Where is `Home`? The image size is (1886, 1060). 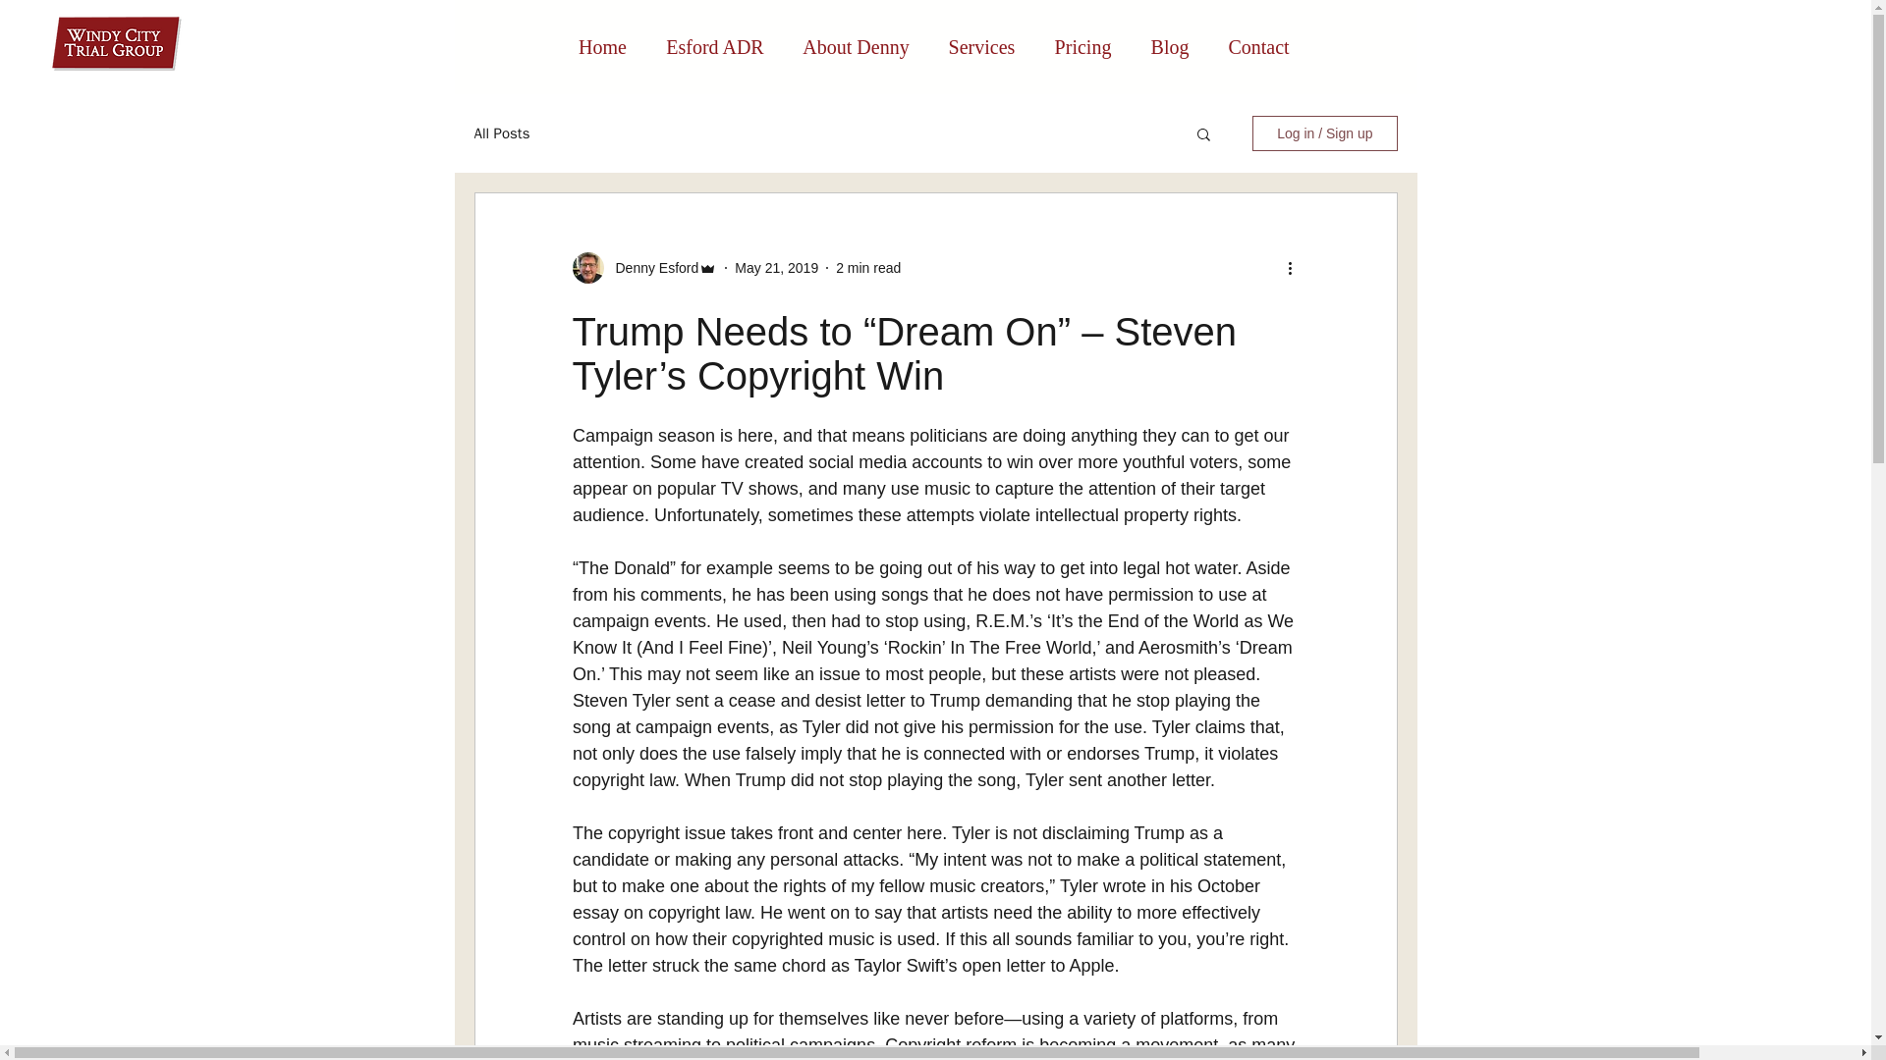 Home is located at coordinates (602, 47).